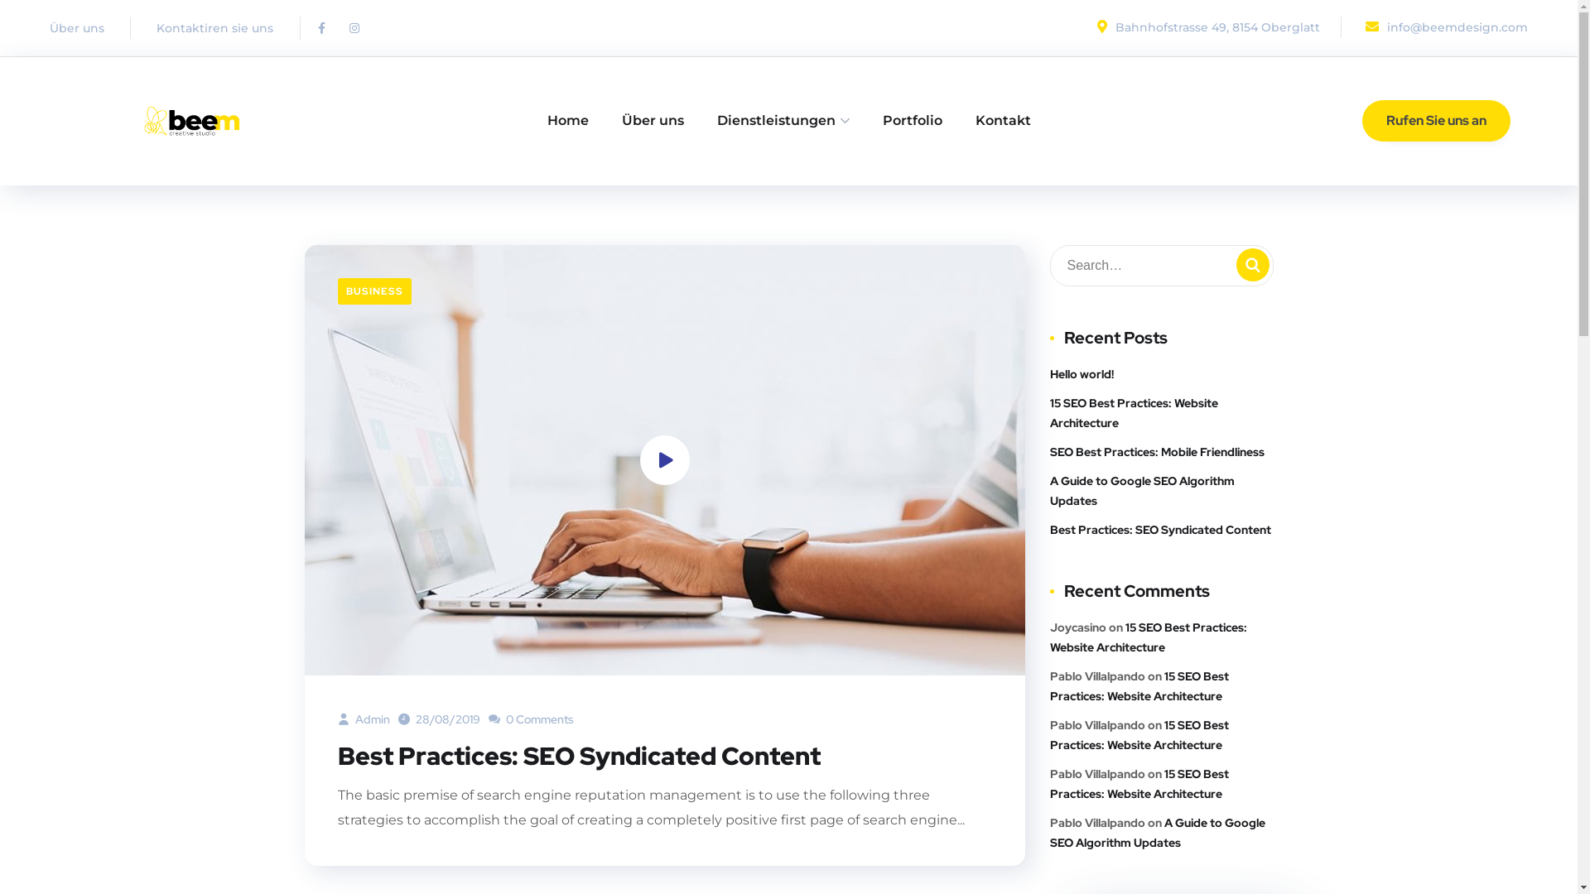 Image resolution: width=1590 pixels, height=894 pixels. I want to click on SEO Best Practices: Mobile Friendliness, so click(1158, 452).